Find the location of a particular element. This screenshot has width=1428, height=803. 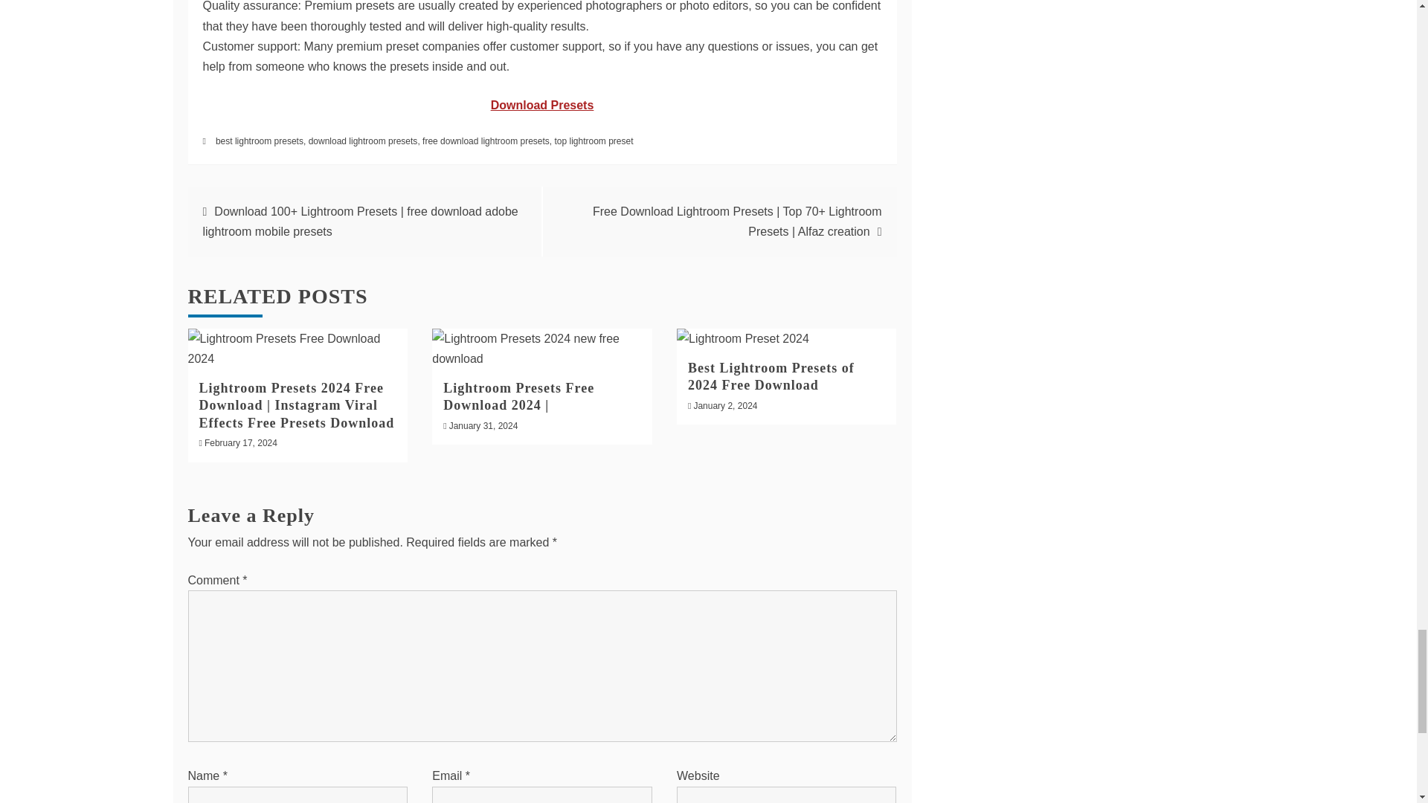

free download lightroom presets is located at coordinates (486, 141).